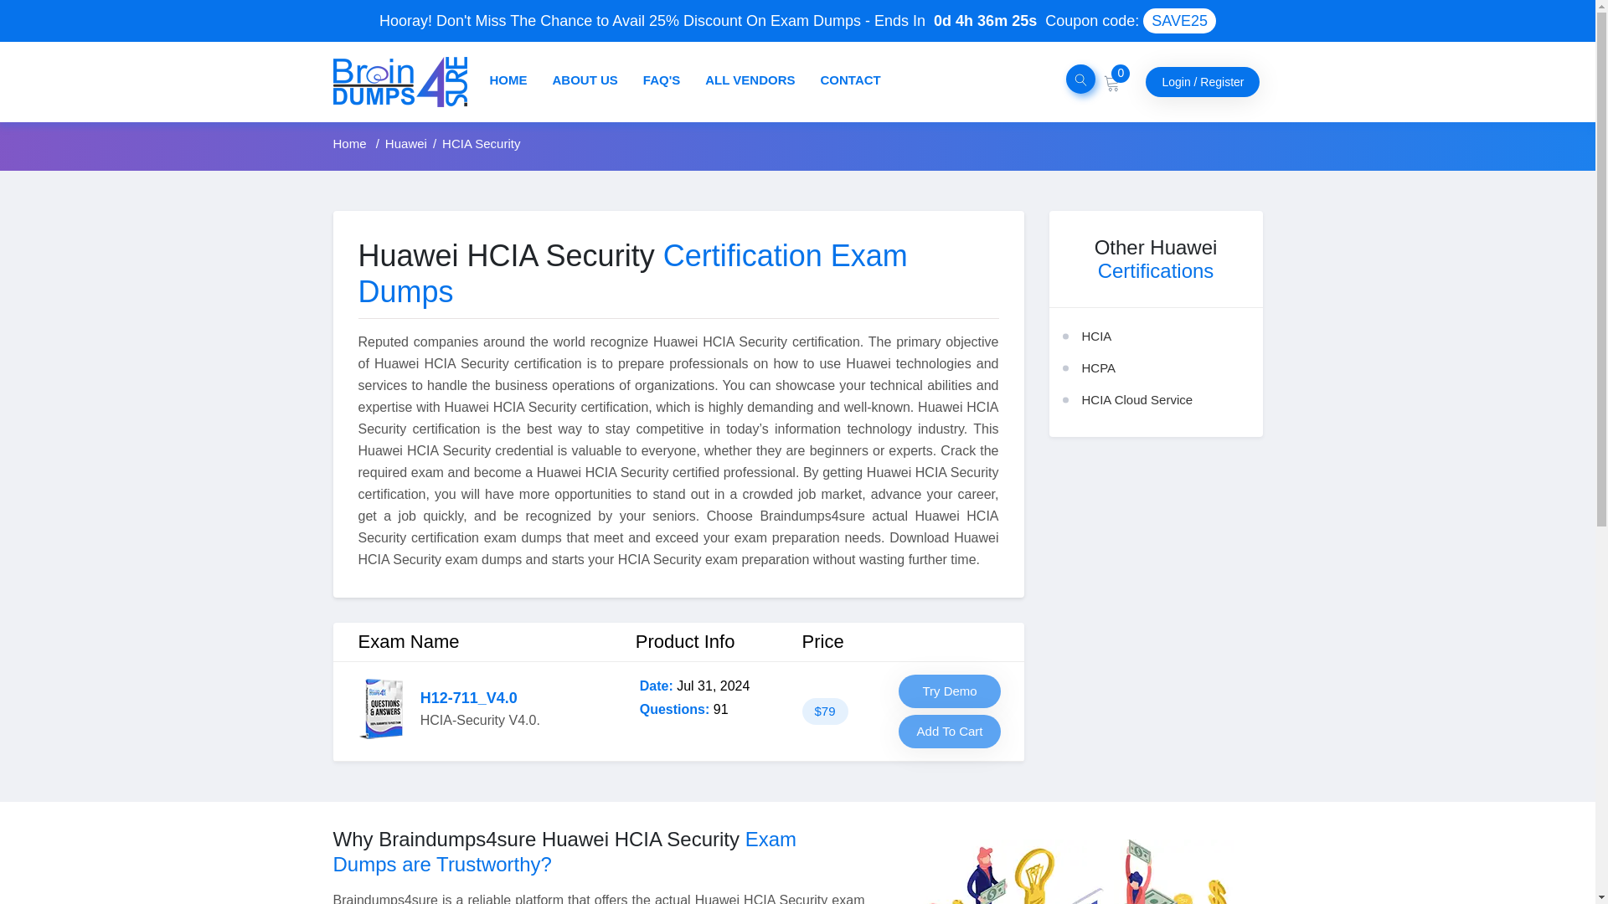 The image size is (1608, 904). I want to click on 0, so click(1112, 80).